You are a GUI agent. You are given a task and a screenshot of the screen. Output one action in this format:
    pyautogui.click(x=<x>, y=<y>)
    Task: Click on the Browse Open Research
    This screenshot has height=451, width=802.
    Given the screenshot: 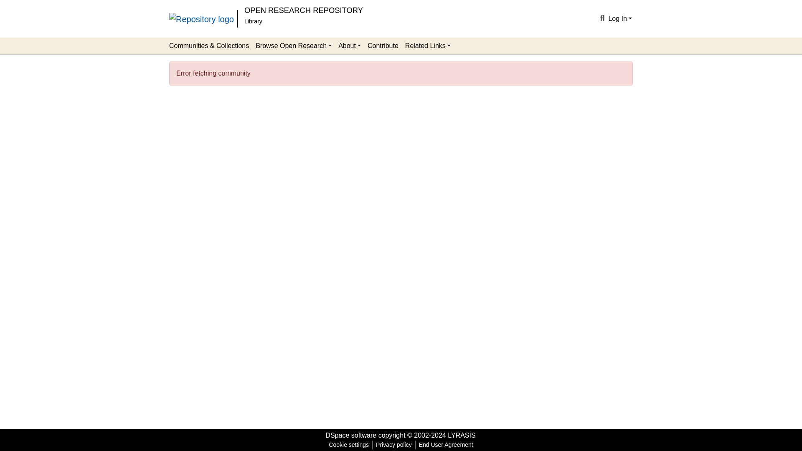 What is the action you would take?
    pyautogui.click(x=294, y=46)
    